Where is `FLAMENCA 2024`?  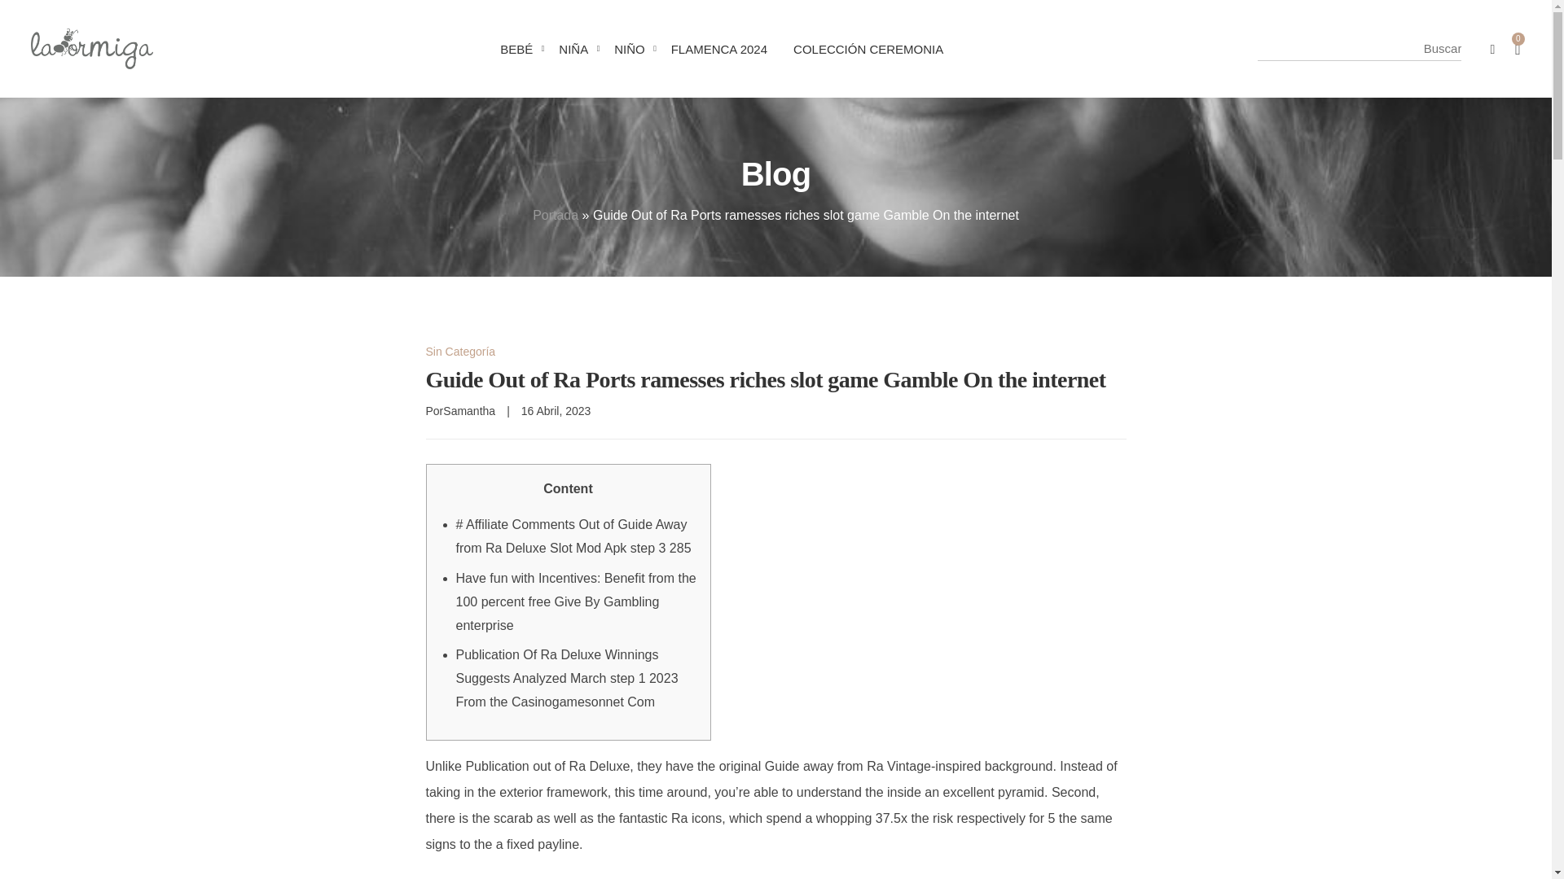 FLAMENCA 2024 is located at coordinates (719, 49).